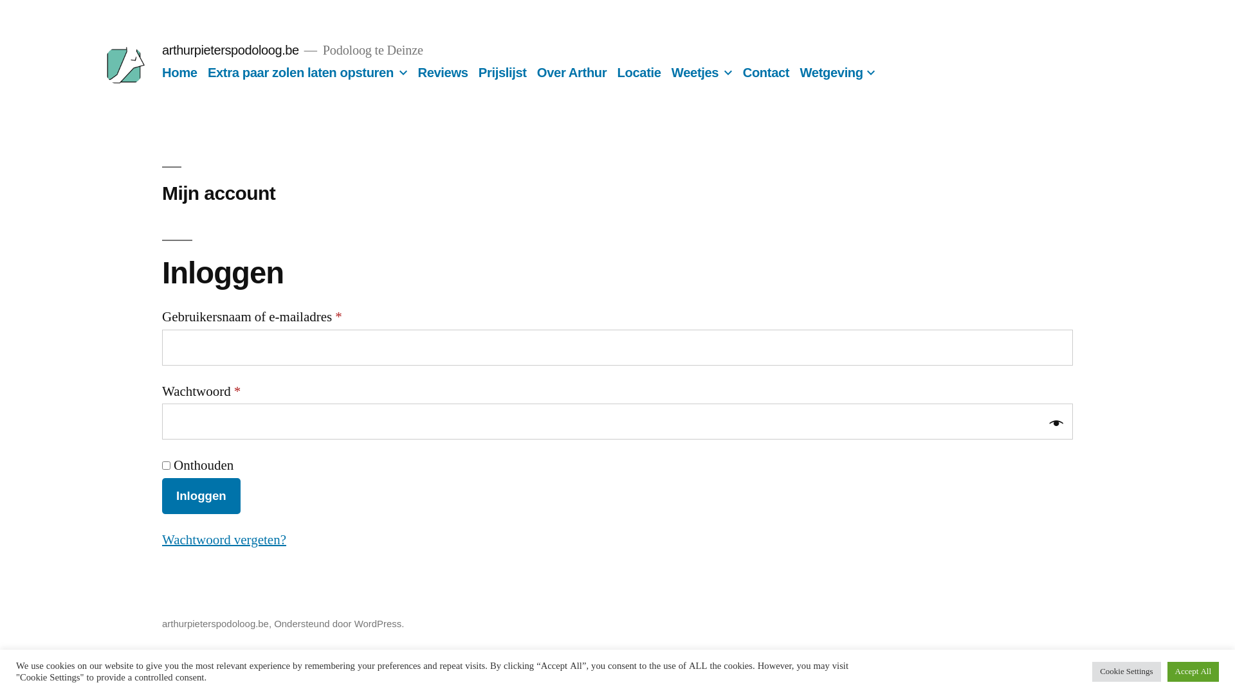  I want to click on Accept All, so click(1193, 672).